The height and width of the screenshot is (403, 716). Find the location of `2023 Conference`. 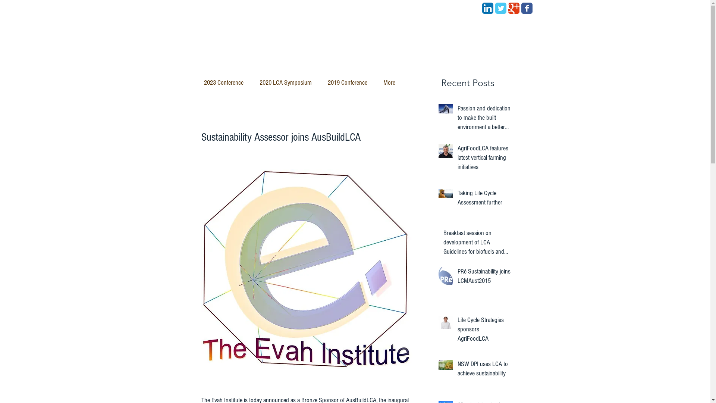

2023 Conference is located at coordinates (224, 83).